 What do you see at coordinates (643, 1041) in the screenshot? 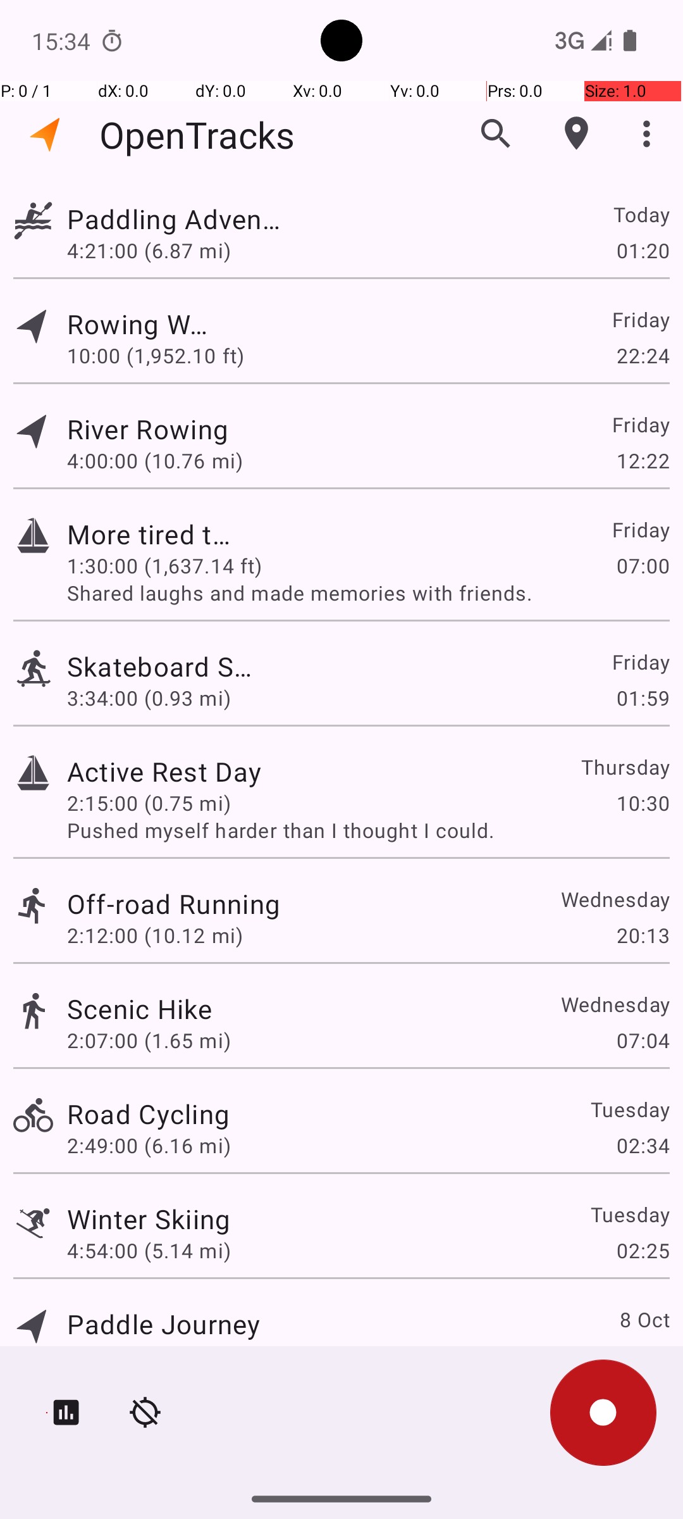
I see `07:04` at bounding box center [643, 1041].